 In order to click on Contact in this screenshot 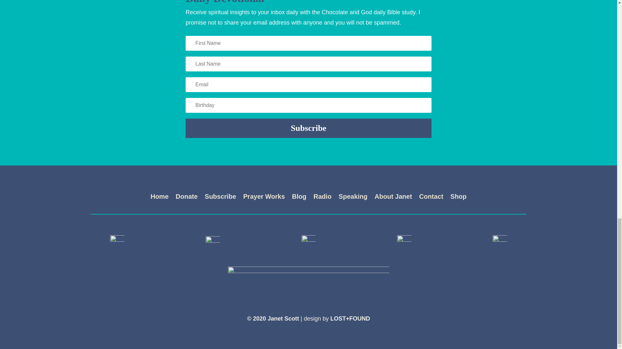, I will do `click(431, 198)`.